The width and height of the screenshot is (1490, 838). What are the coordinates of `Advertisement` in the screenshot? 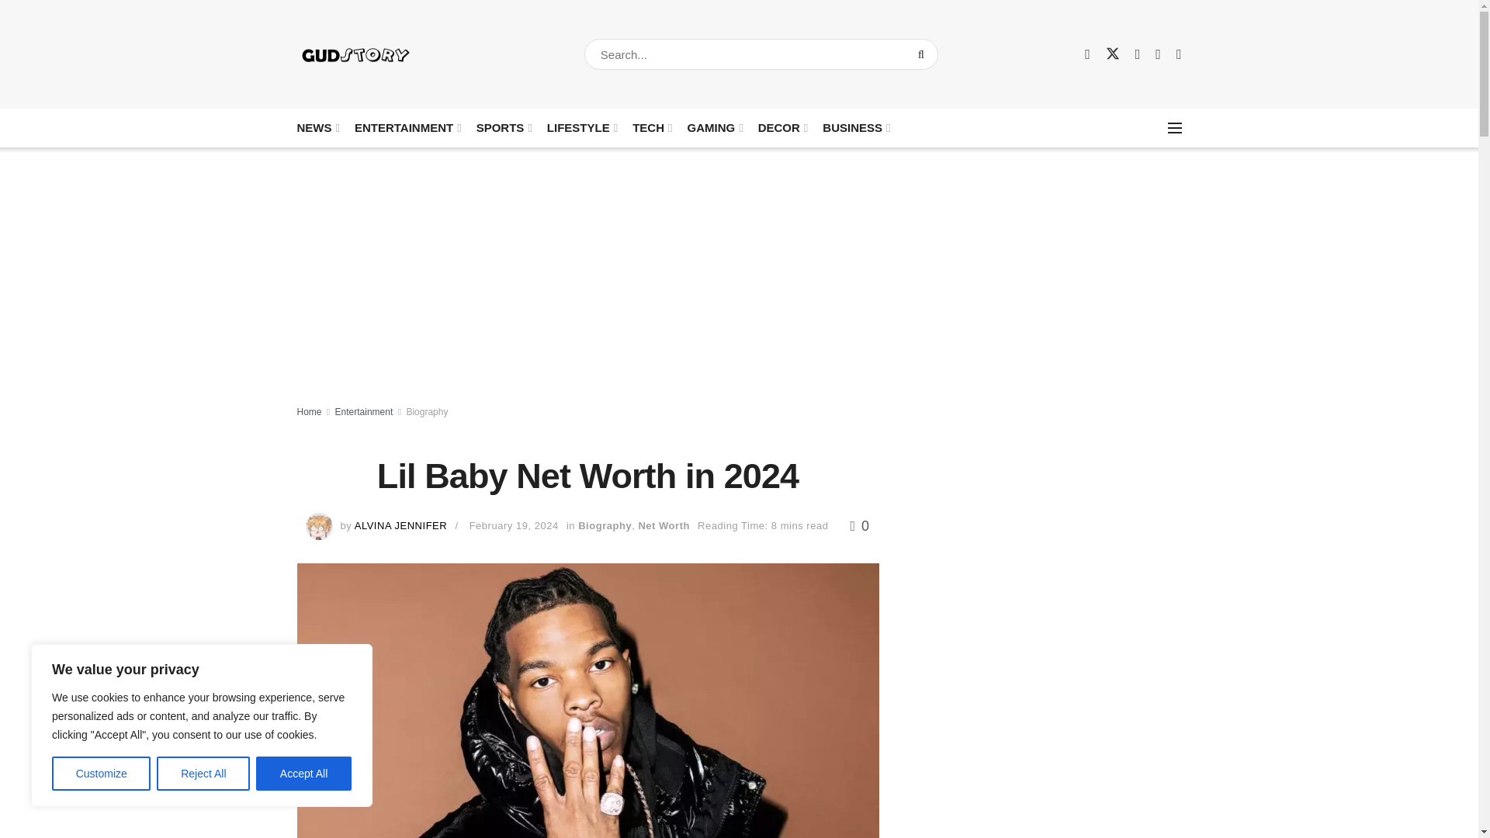 It's located at (1048, 521).